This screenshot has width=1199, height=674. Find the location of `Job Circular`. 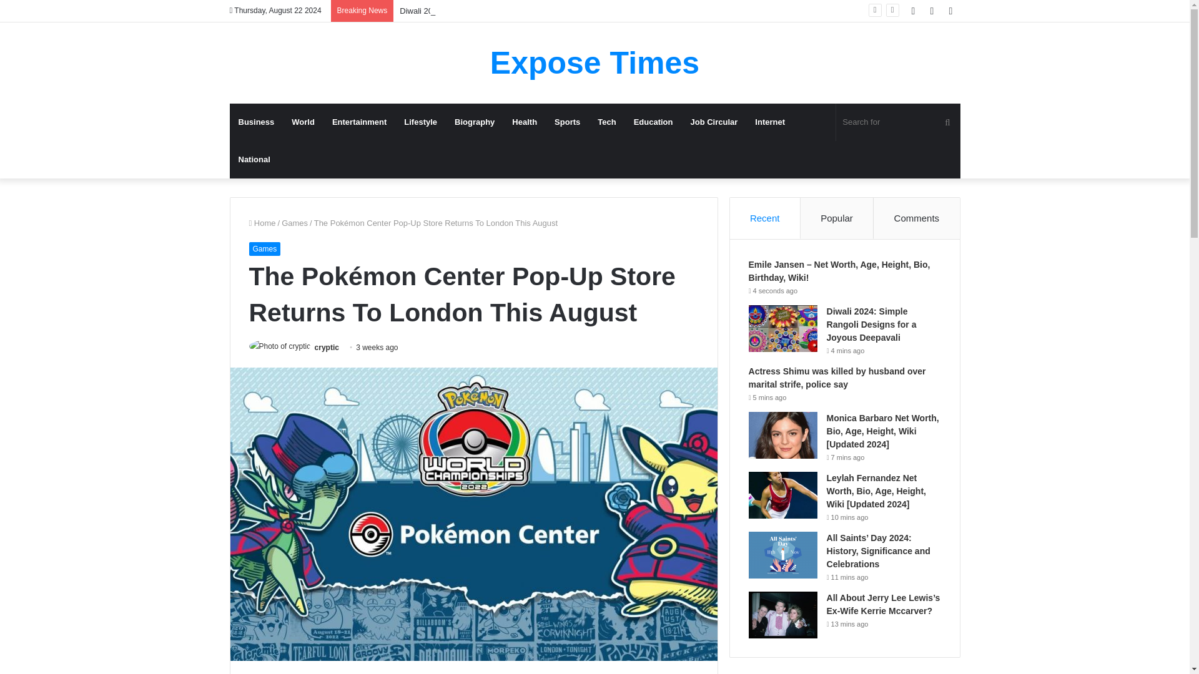

Job Circular is located at coordinates (714, 122).